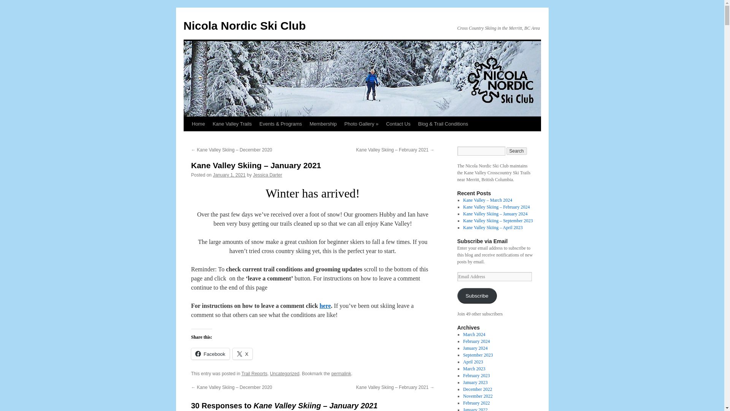 The image size is (730, 411). Describe the element at coordinates (284, 374) in the screenshot. I see `Uncategorized` at that location.